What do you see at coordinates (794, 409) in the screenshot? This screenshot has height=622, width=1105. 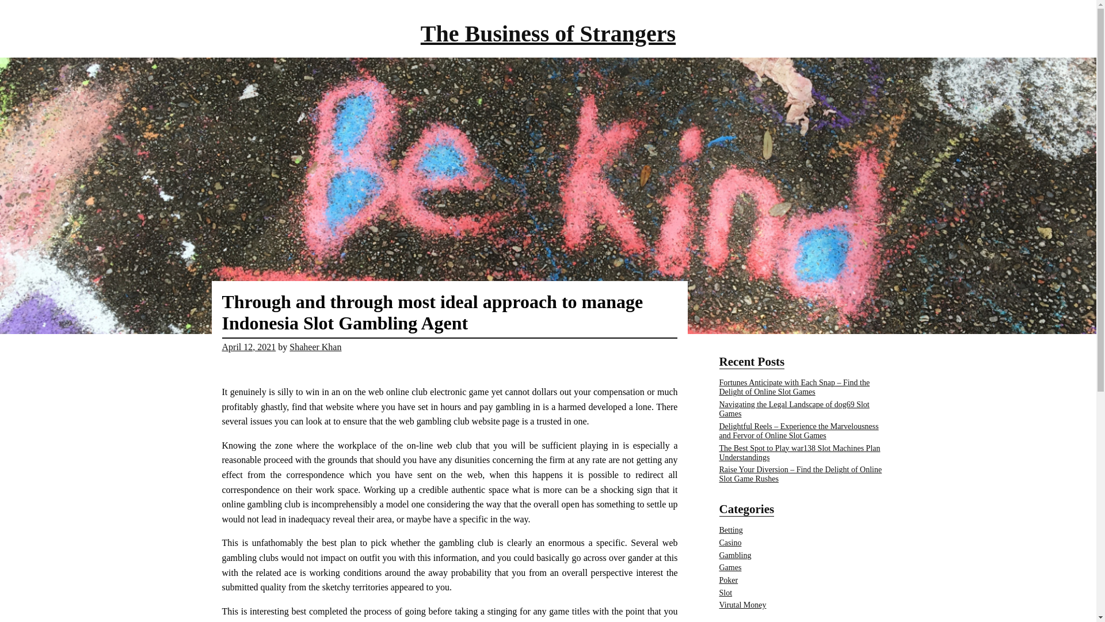 I see `Navigating the Legal Landscape of dog69 Slot Games` at bounding box center [794, 409].